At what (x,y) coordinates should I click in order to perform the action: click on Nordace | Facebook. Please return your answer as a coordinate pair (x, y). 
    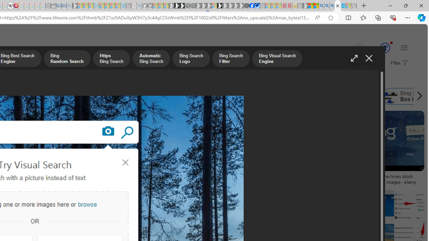
    Looking at the image, I should click on (252, 6).